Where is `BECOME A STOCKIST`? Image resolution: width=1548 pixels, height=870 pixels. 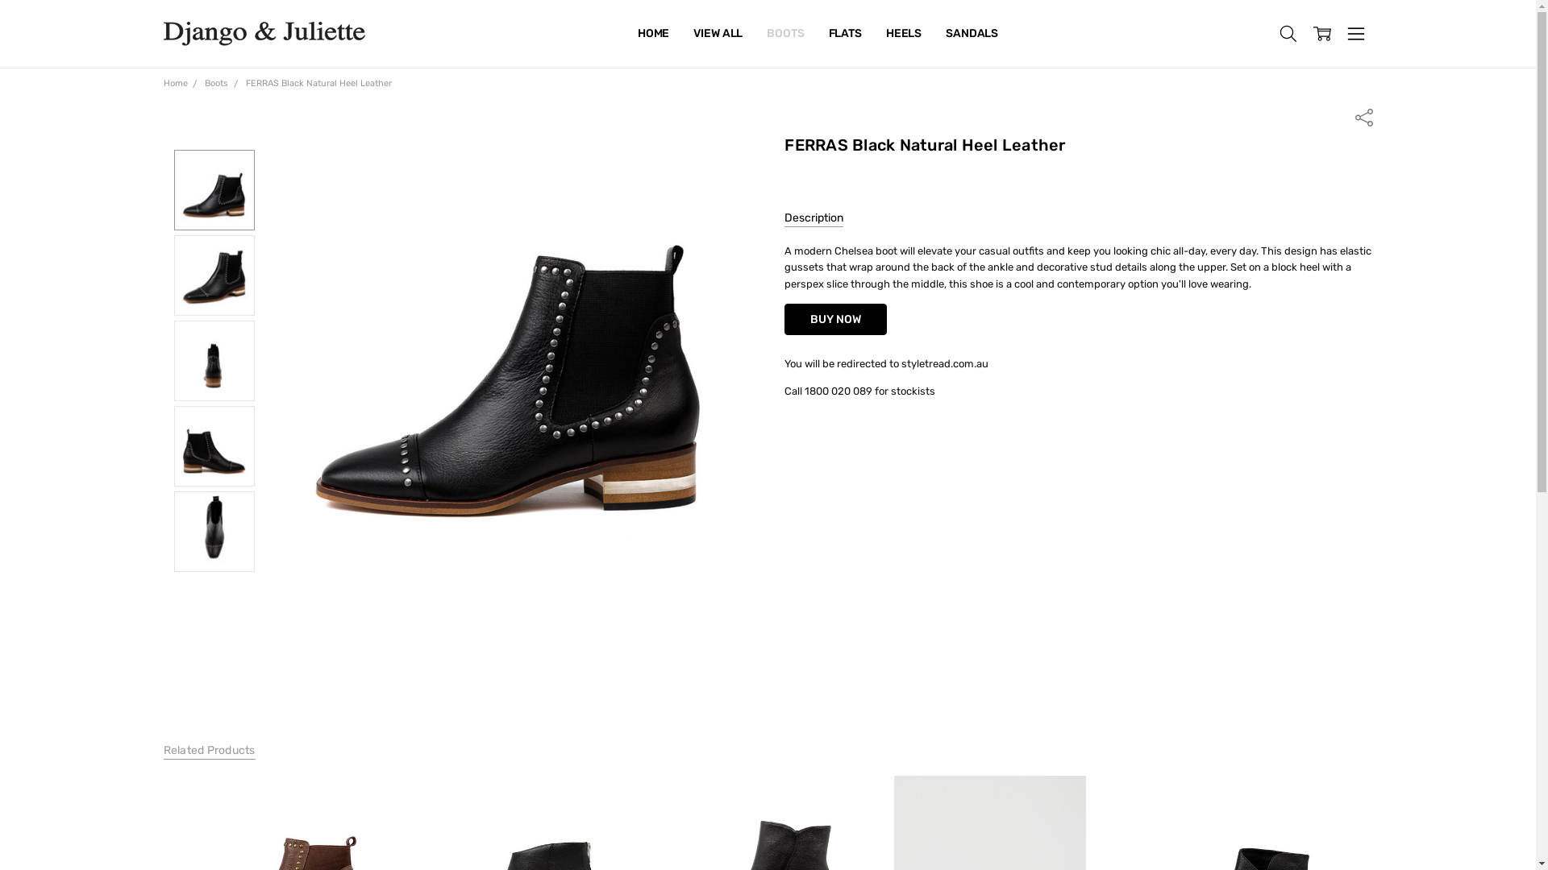
BECOME A STOCKIST is located at coordinates (694, 34).